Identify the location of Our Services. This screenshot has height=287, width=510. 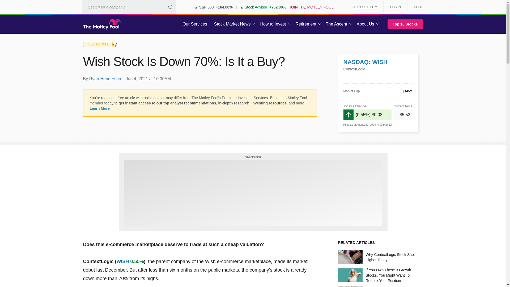
(195, 24).